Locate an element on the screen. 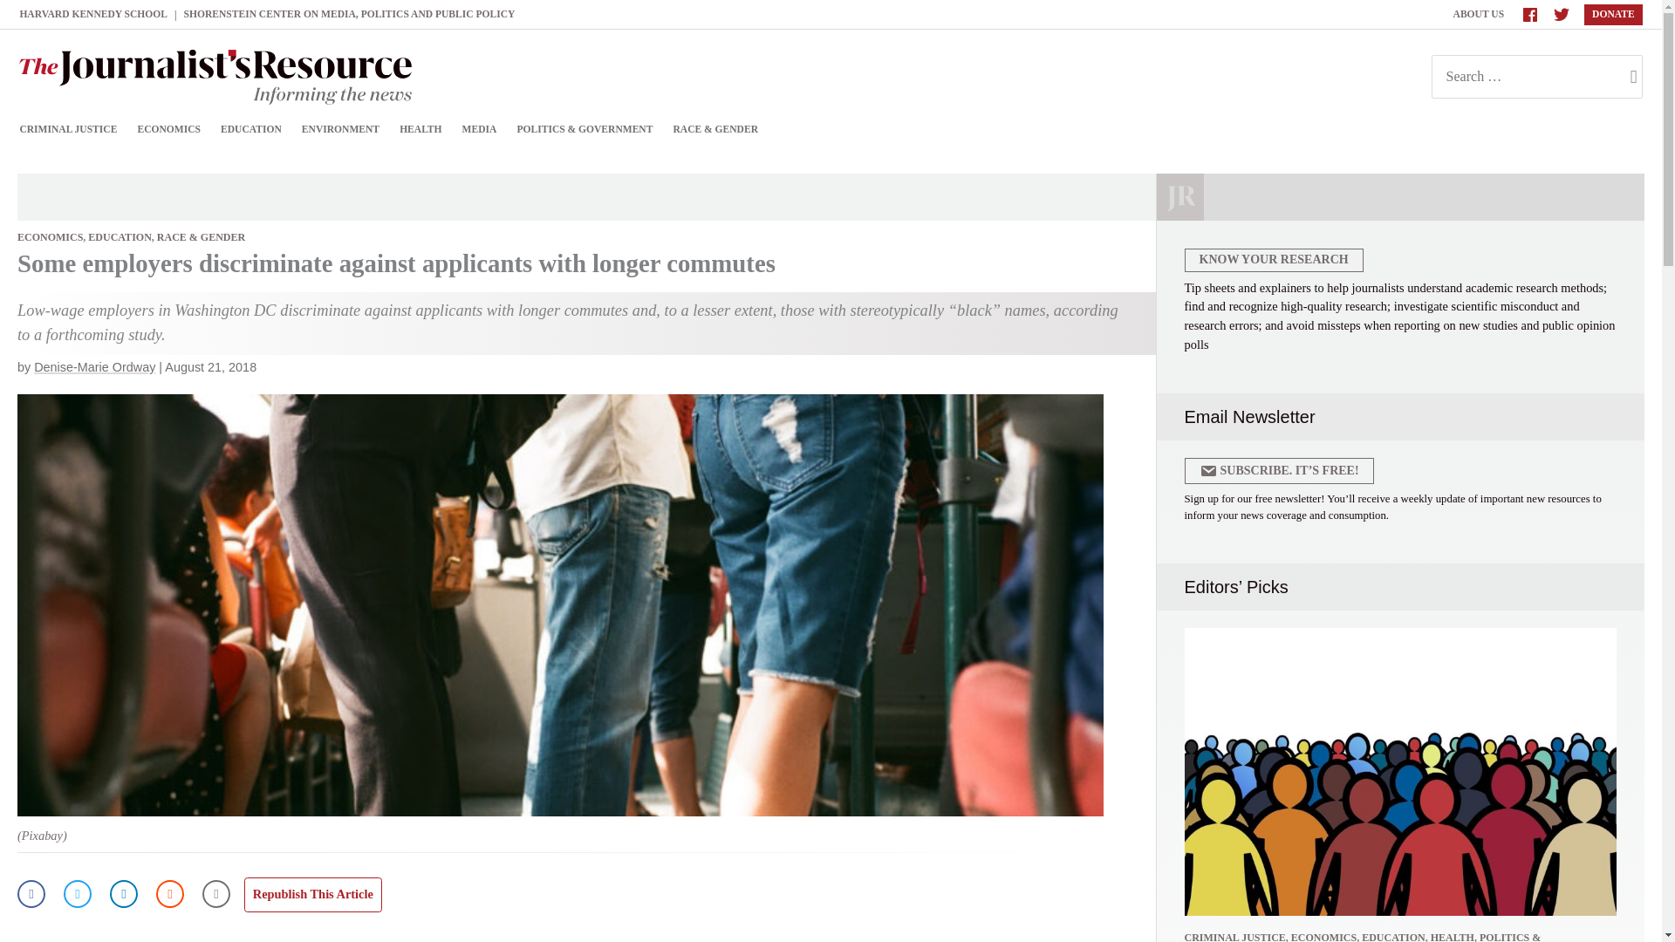 The height and width of the screenshot is (942, 1675). MEDIA is located at coordinates (480, 129).